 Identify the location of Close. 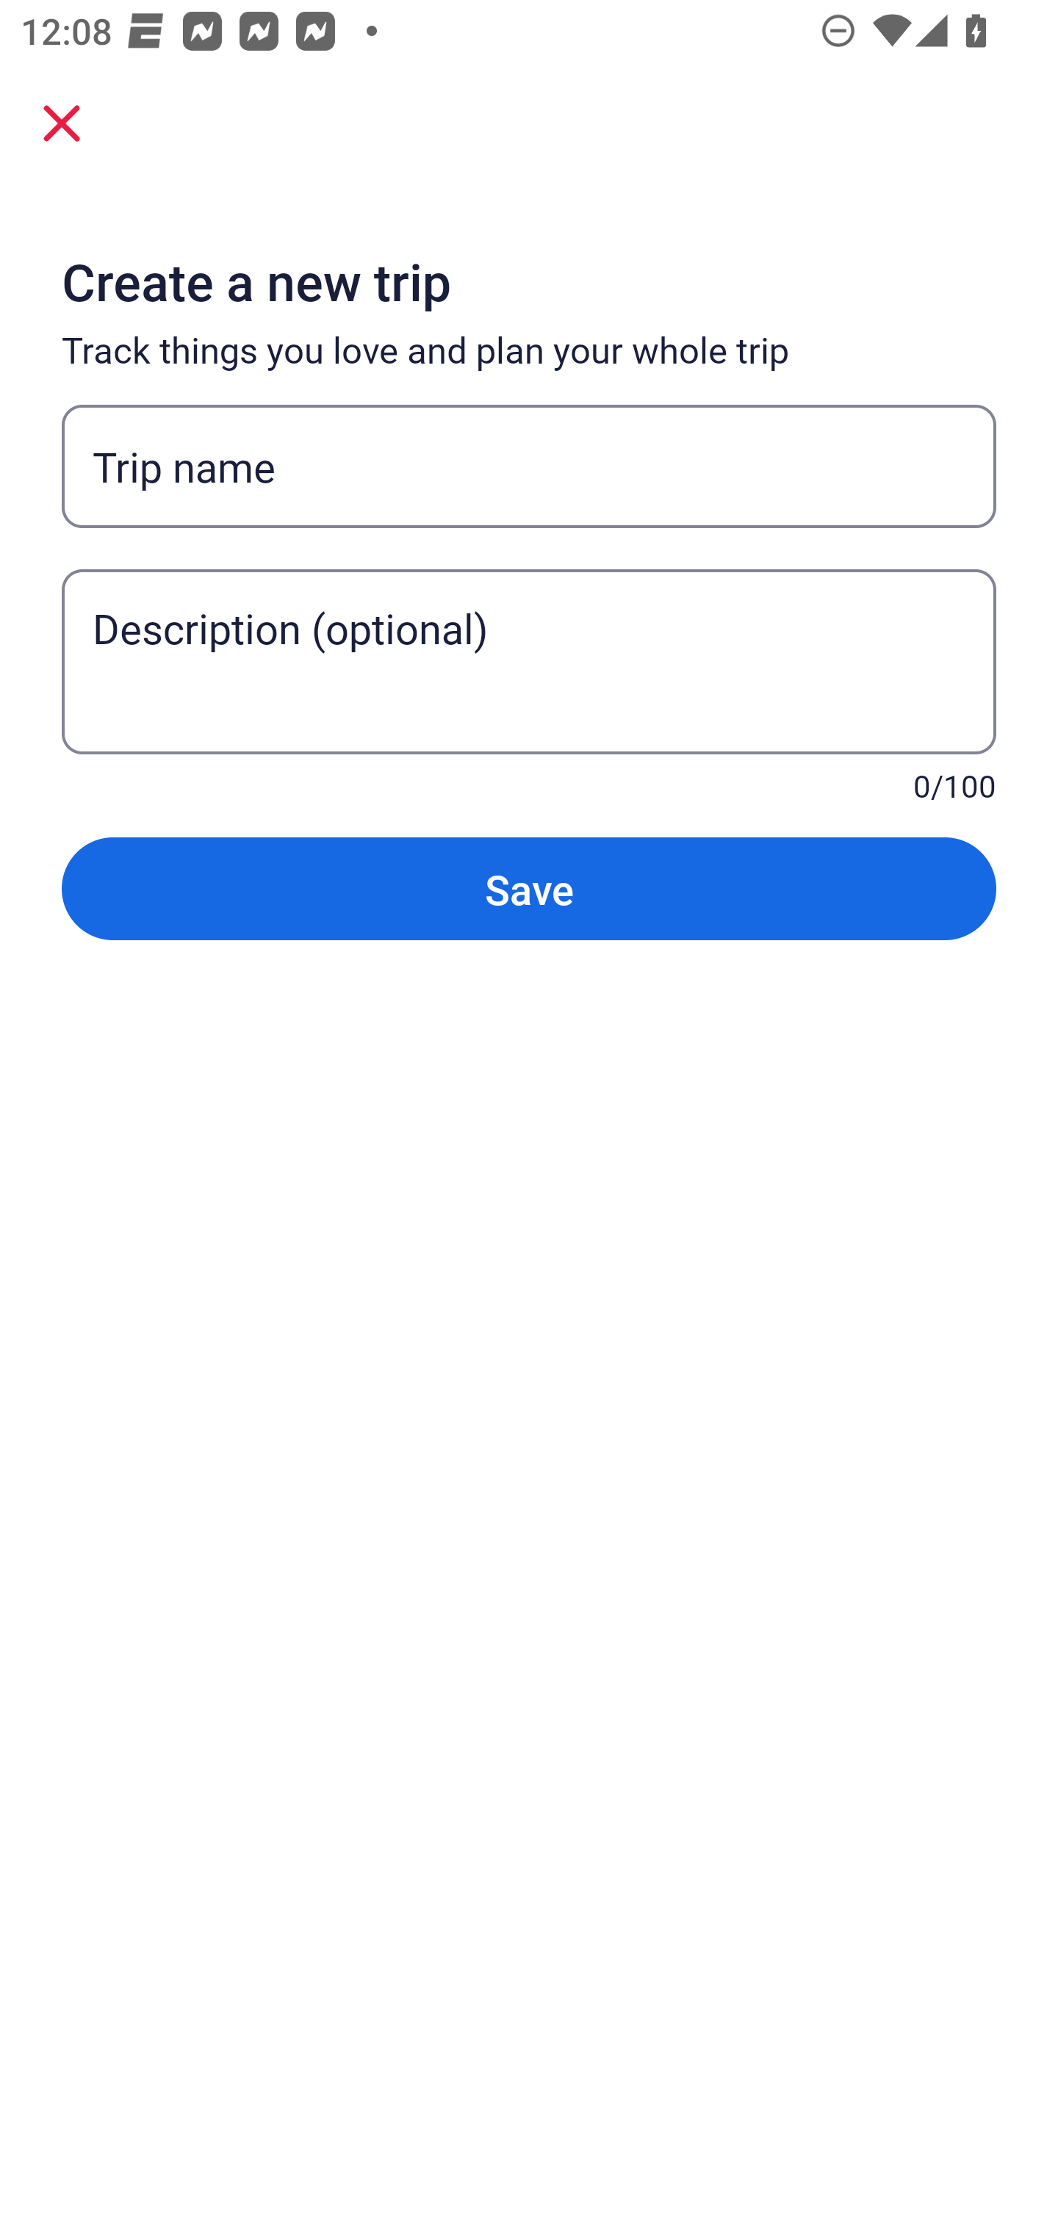
(62, 122).